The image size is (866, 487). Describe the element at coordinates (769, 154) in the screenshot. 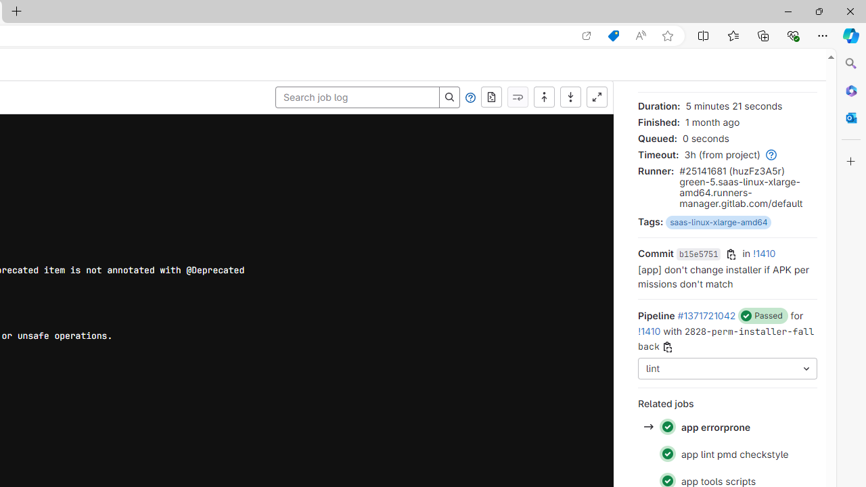

I see `Class: gl-link` at that location.